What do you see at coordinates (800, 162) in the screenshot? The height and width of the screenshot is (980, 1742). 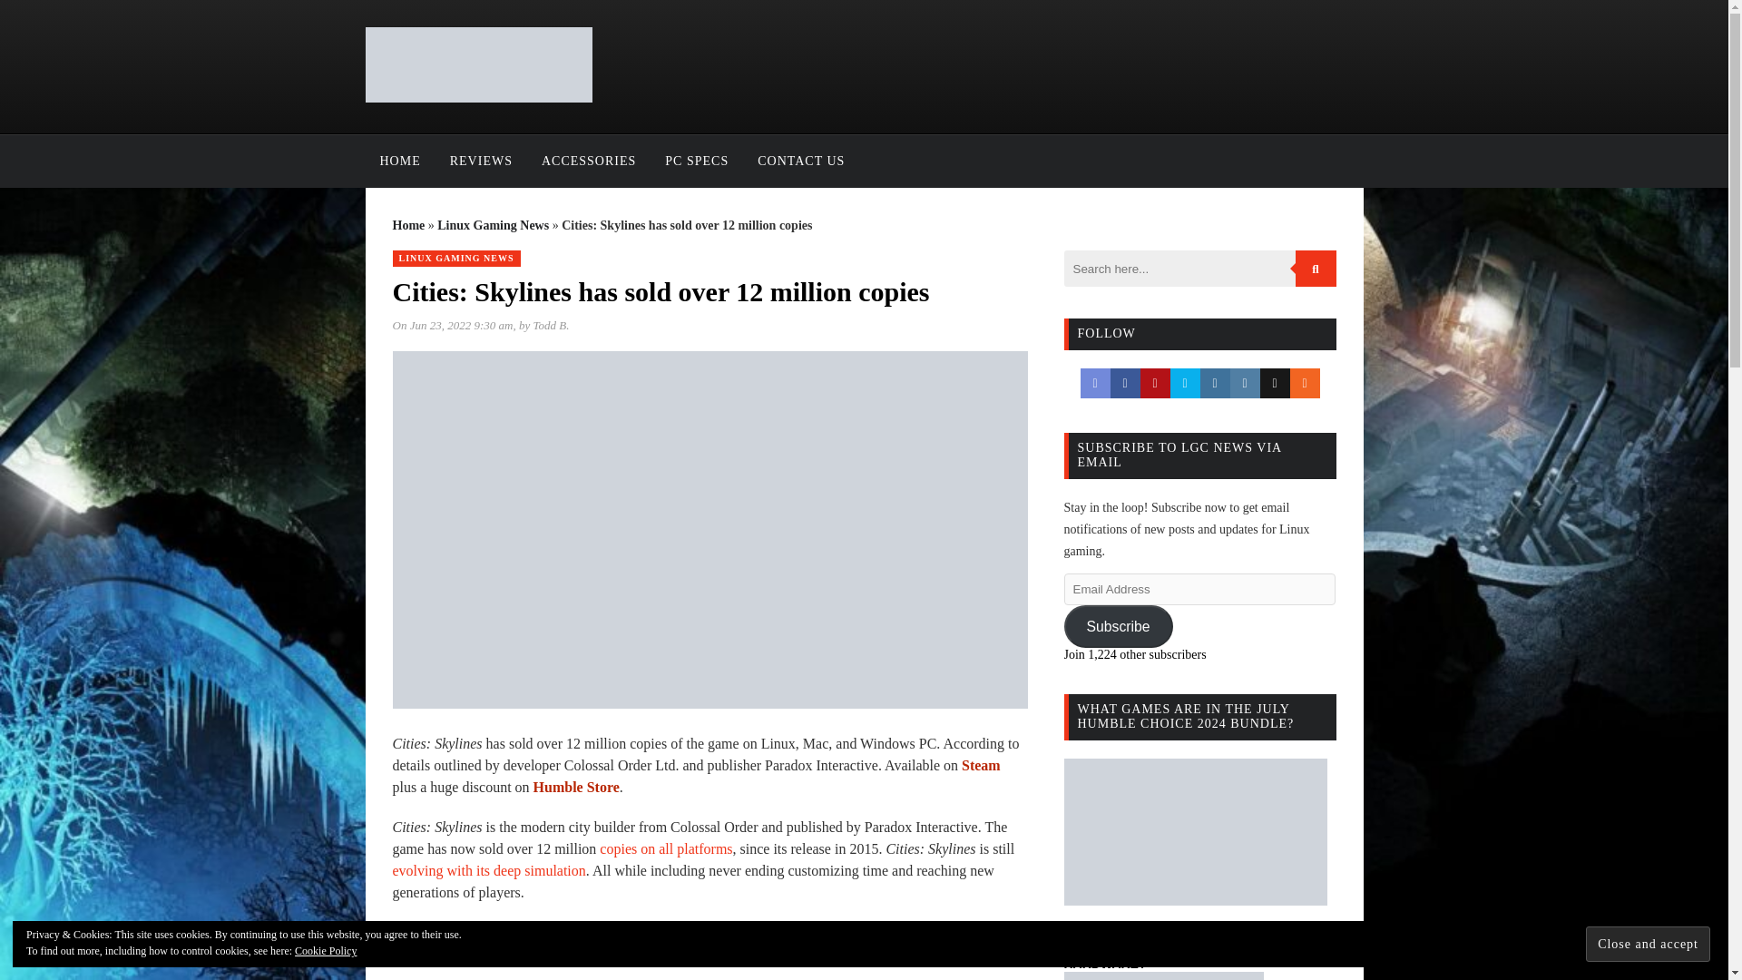 I see `CONTACT US` at bounding box center [800, 162].